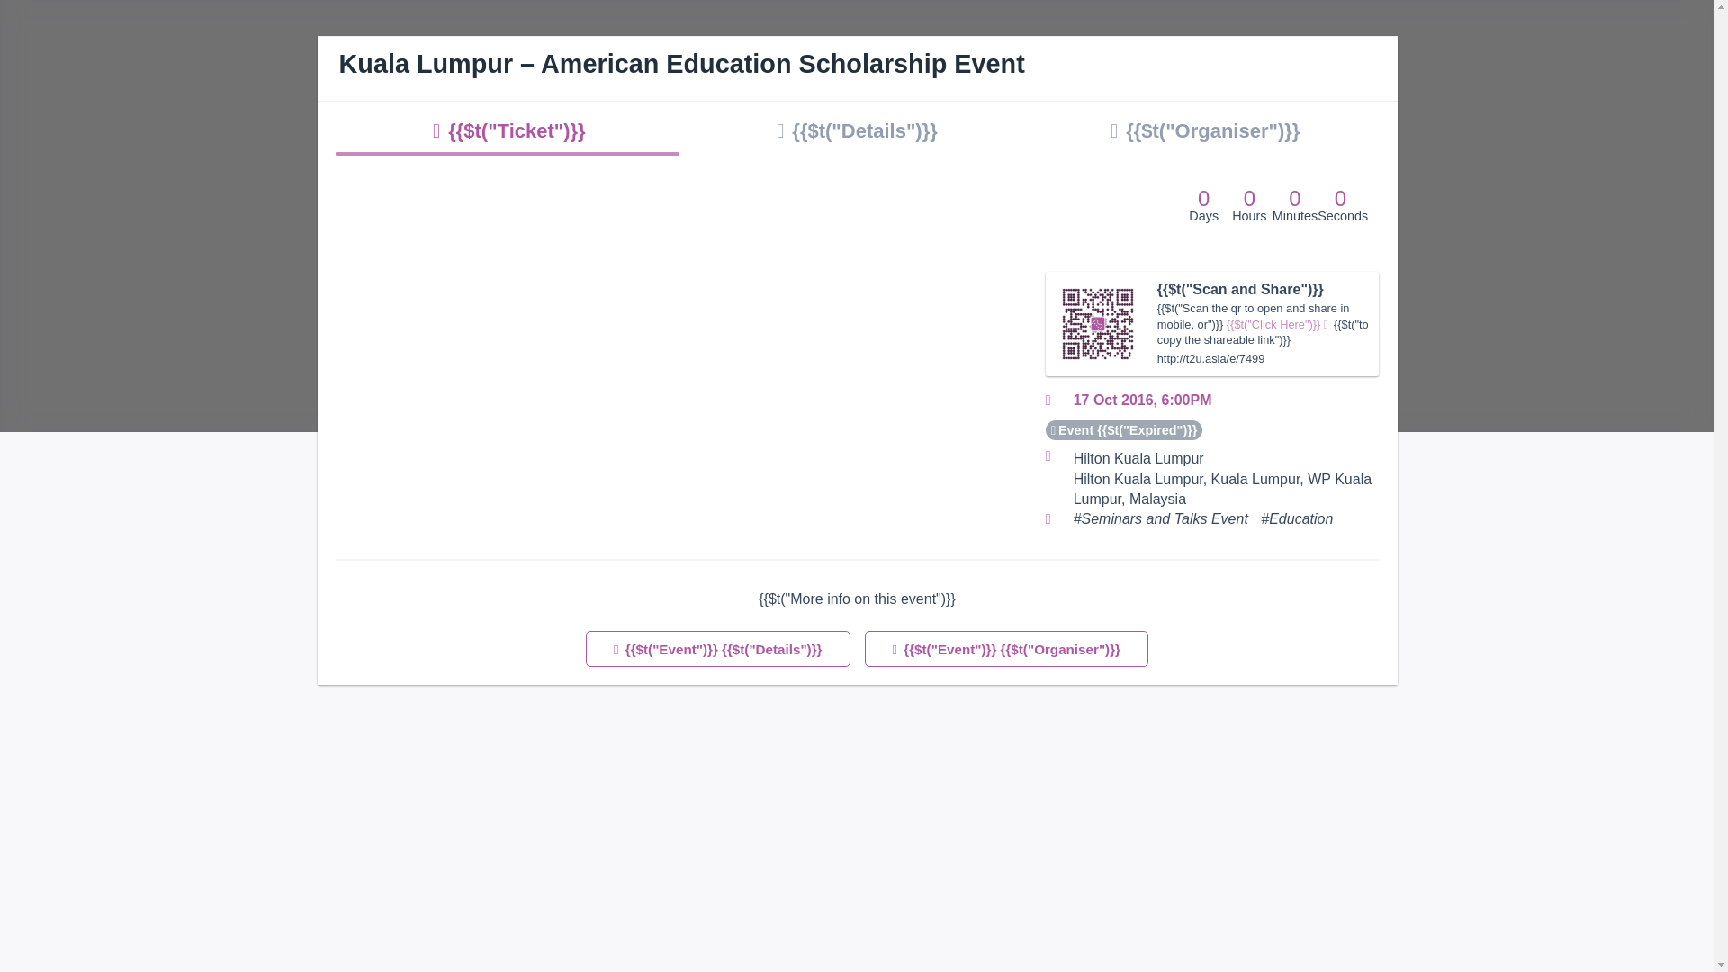  What do you see at coordinates (1205, 130) in the screenshot?
I see `Organiser` at bounding box center [1205, 130].